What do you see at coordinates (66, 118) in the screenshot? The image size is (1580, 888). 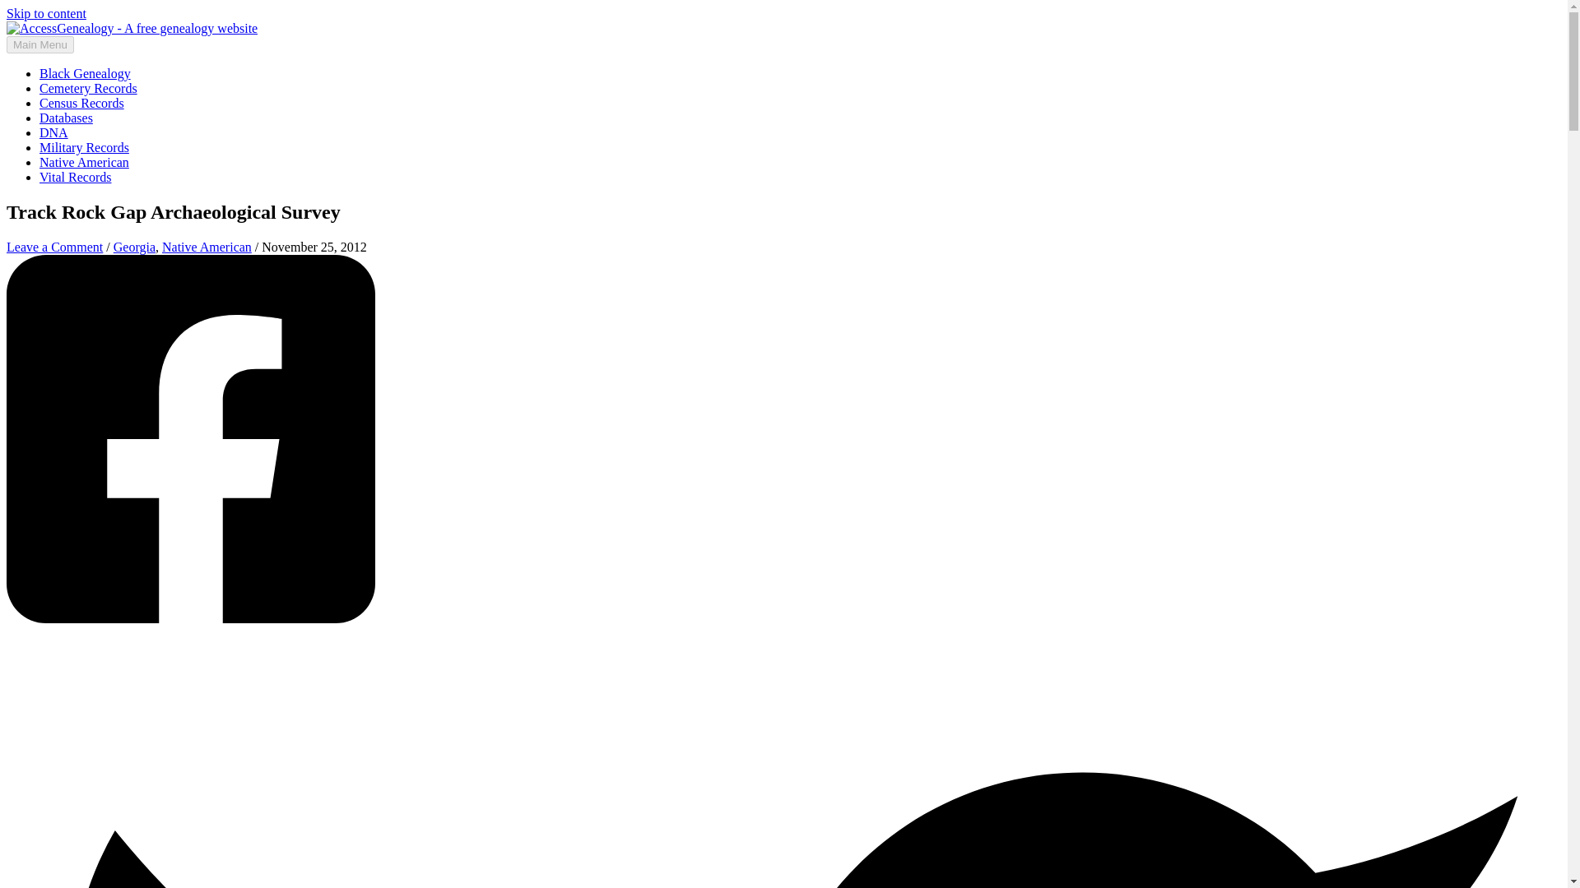 I see `Databases` at bounding box center [66, 118].